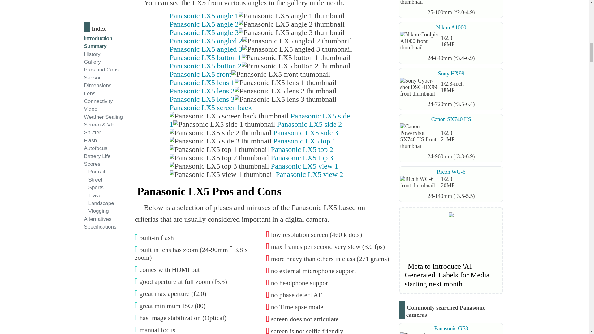 The height and width of the screenshot is (334, 594). I want to click on Panasonic LX5 angle 1 thumbnail, so click(291, 15).